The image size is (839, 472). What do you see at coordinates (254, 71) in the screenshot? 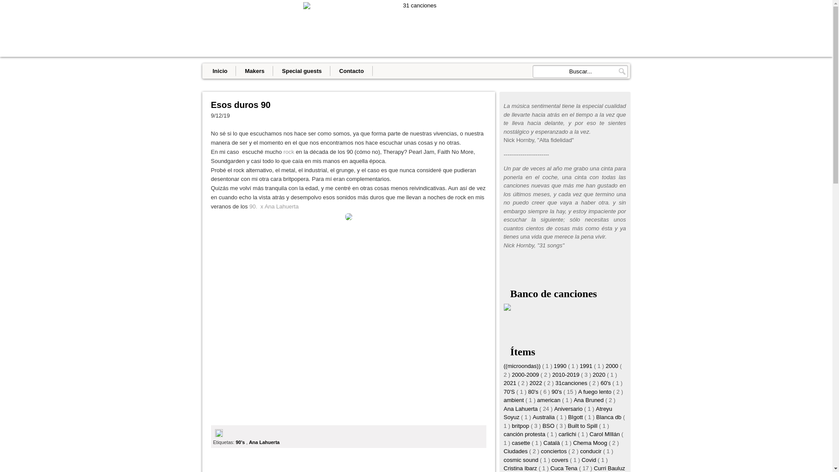
I see `Makers` at bounding box center [254, 71].